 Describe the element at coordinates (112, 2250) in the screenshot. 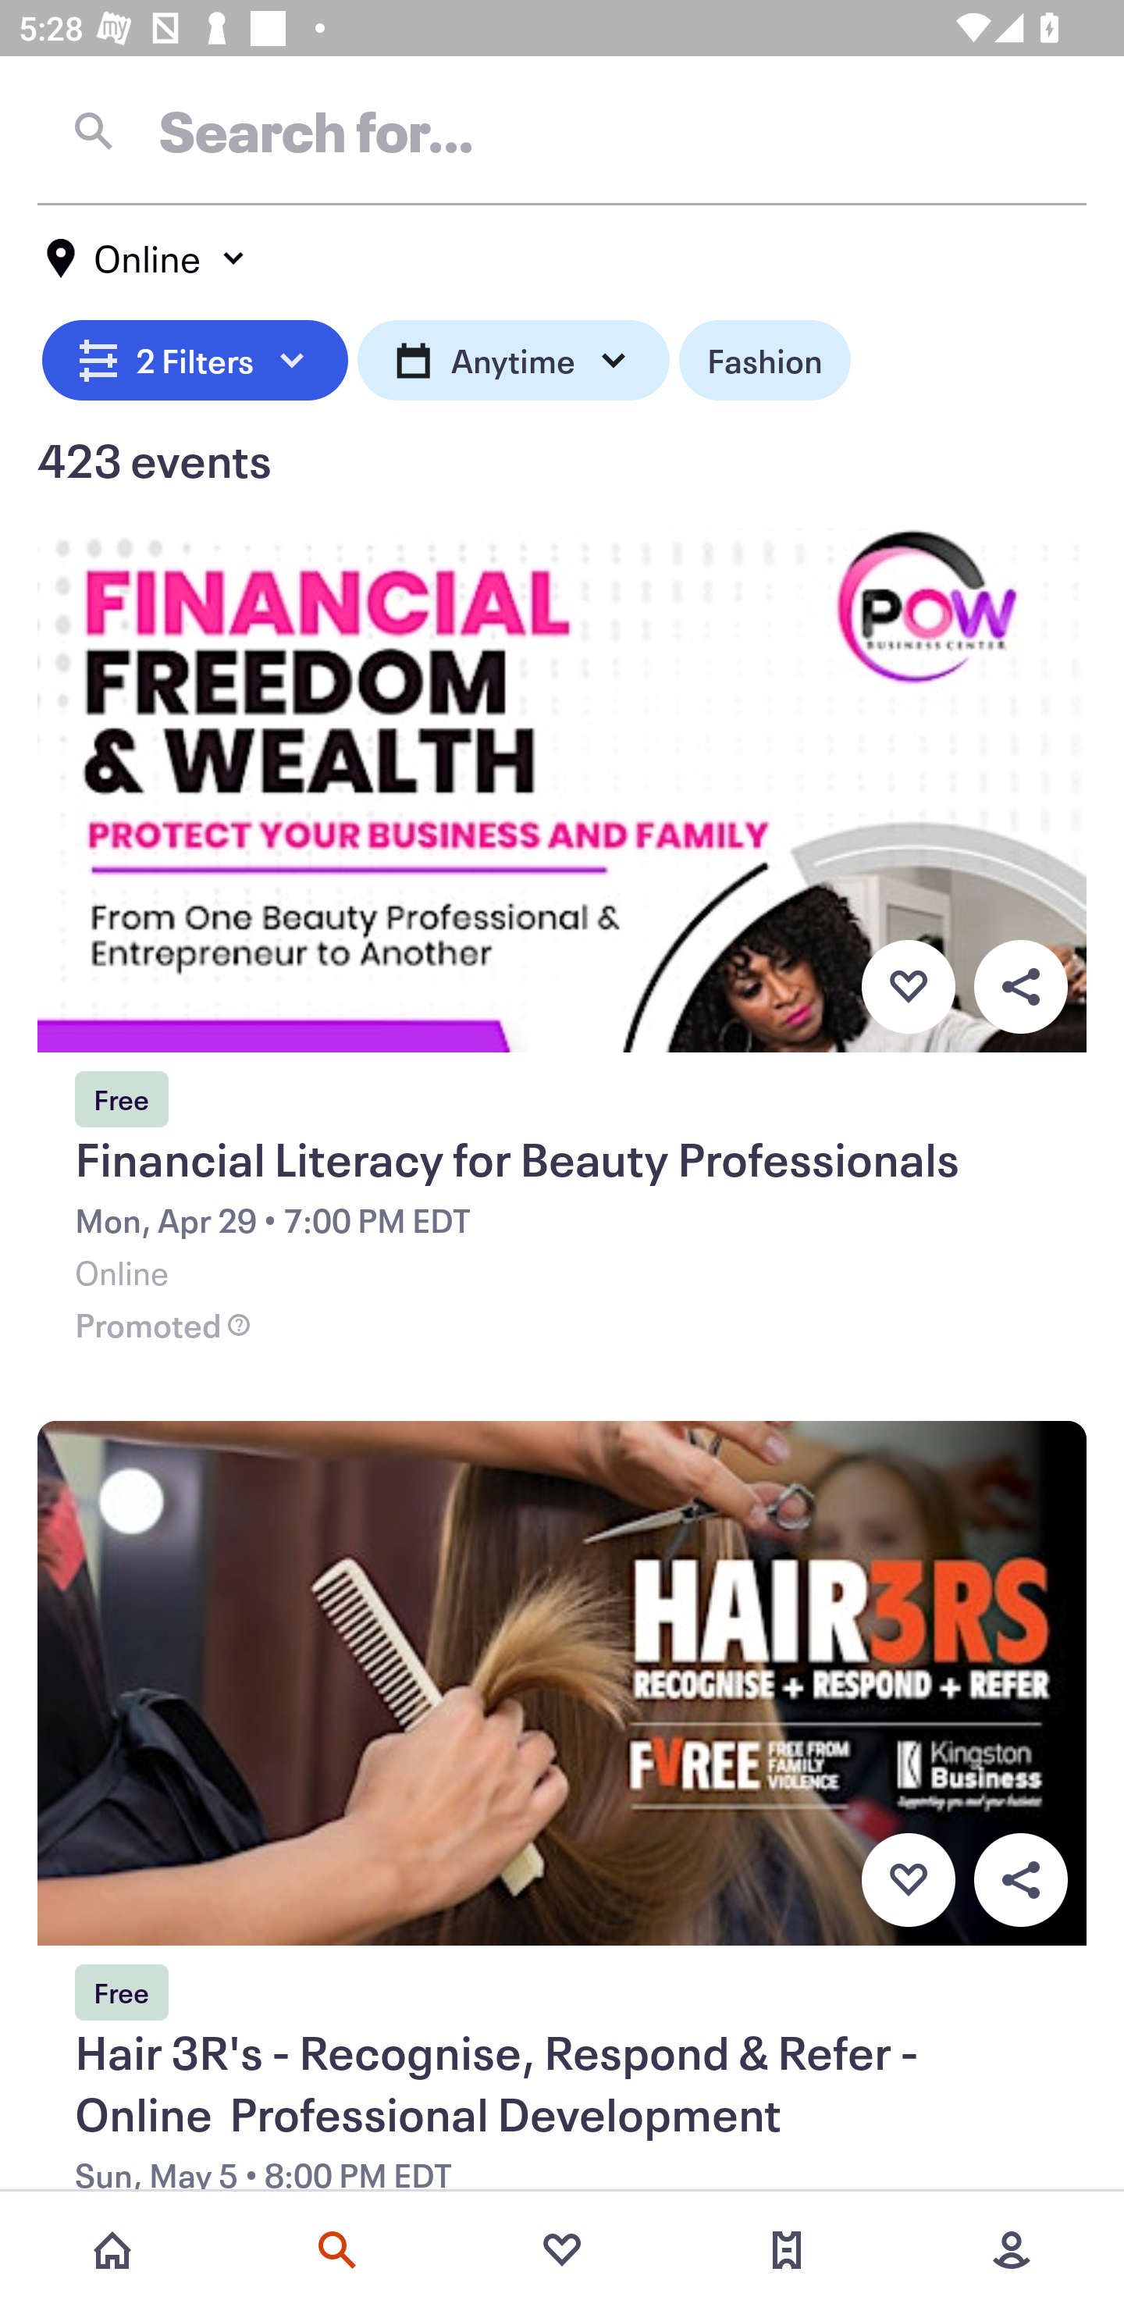

I see `Home` at that location.